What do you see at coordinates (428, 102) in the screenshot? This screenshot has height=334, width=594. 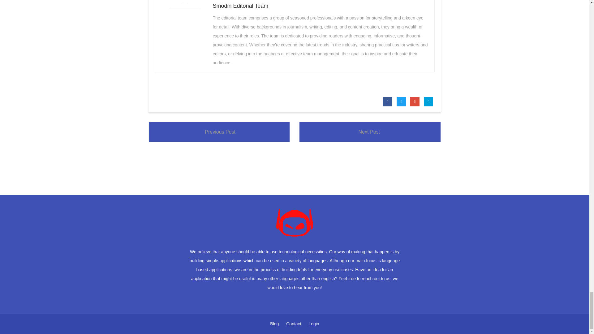 I see `Share on Linkedin!` at bounding box center [428, 102].